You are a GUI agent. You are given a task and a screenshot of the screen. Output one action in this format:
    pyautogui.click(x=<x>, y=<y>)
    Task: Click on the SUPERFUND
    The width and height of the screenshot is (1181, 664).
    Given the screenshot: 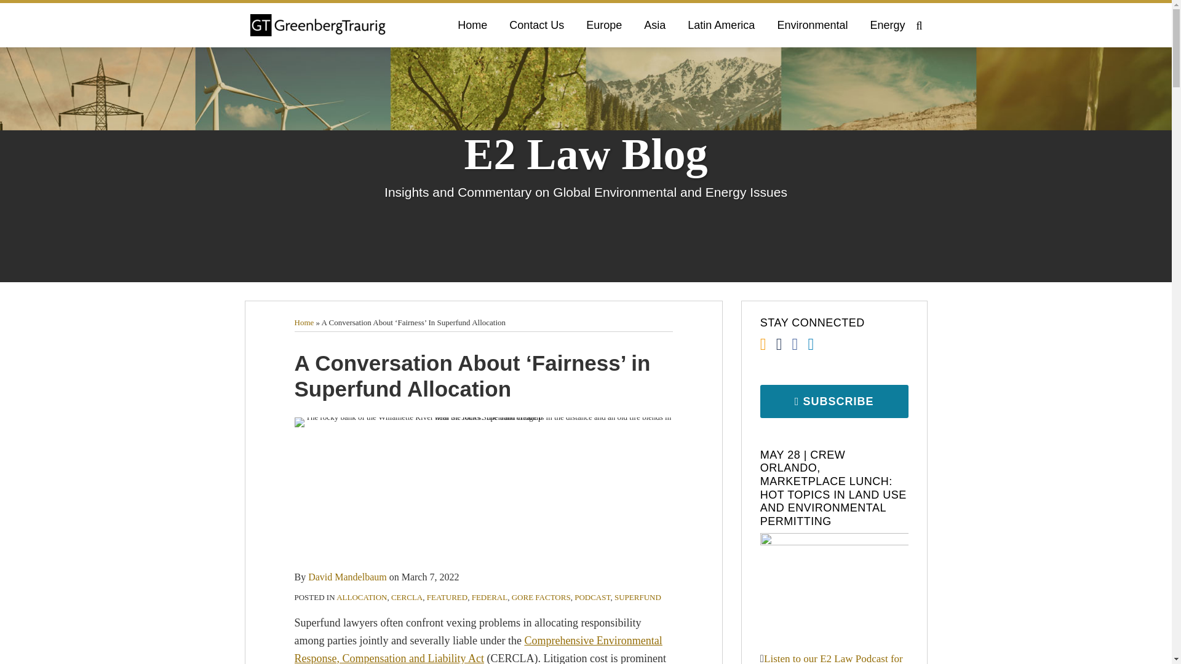 What is the action you would take?
    pyautogui.click(x=637, y=597)
    